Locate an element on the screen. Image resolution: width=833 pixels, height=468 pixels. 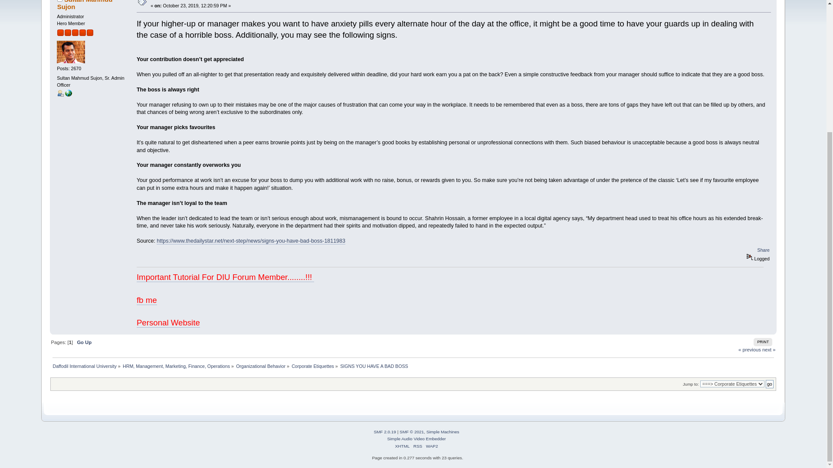
Simple Machines Forum is located at coordinates (384, 432).